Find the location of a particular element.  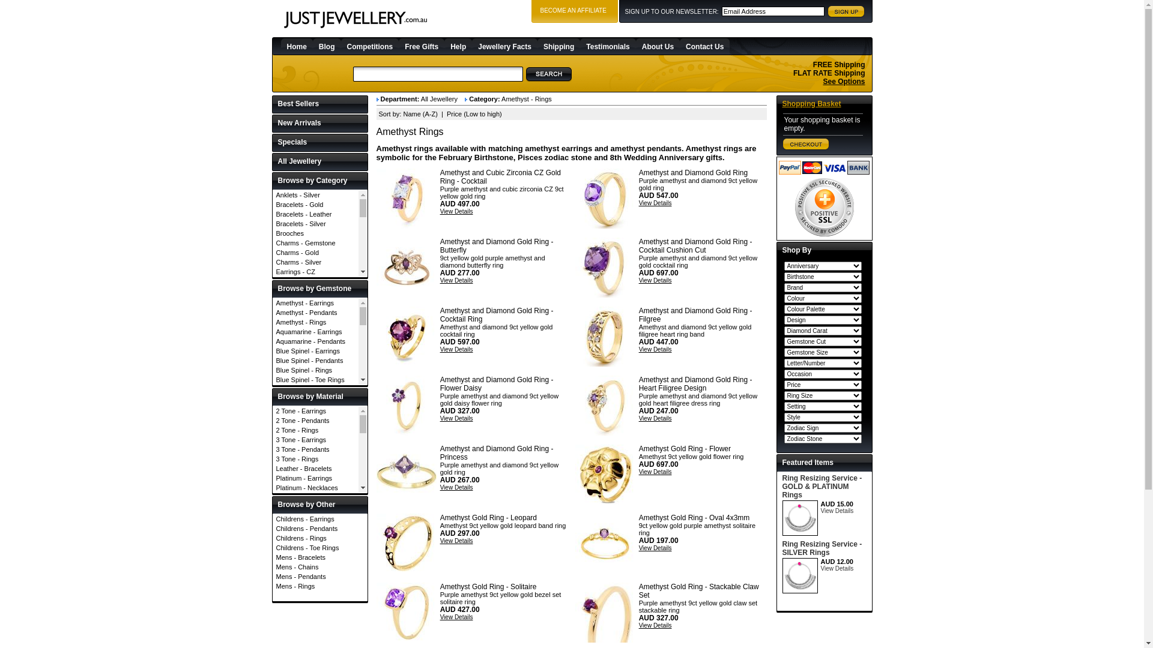

Necklaces - Silver is located at coordinates (316, 387).